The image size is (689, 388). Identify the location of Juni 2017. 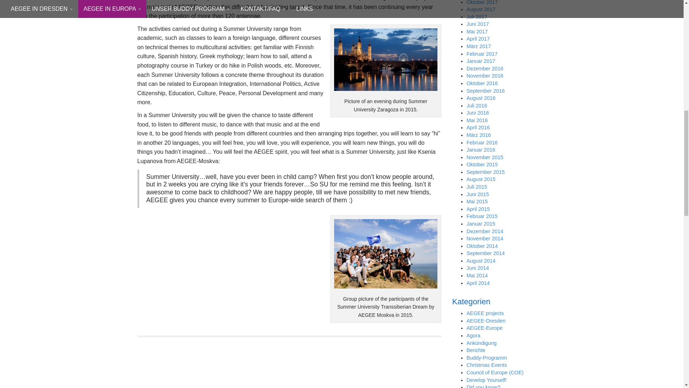
(477, 24).